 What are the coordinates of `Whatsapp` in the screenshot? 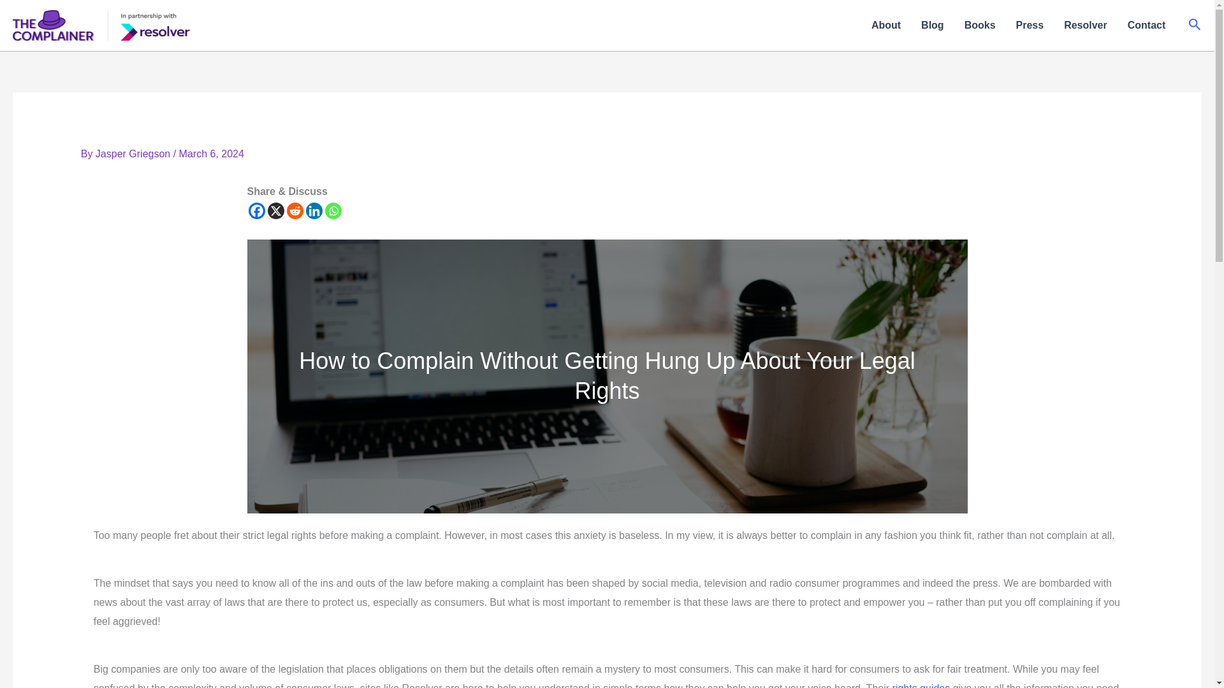 It's located at (333, 210).